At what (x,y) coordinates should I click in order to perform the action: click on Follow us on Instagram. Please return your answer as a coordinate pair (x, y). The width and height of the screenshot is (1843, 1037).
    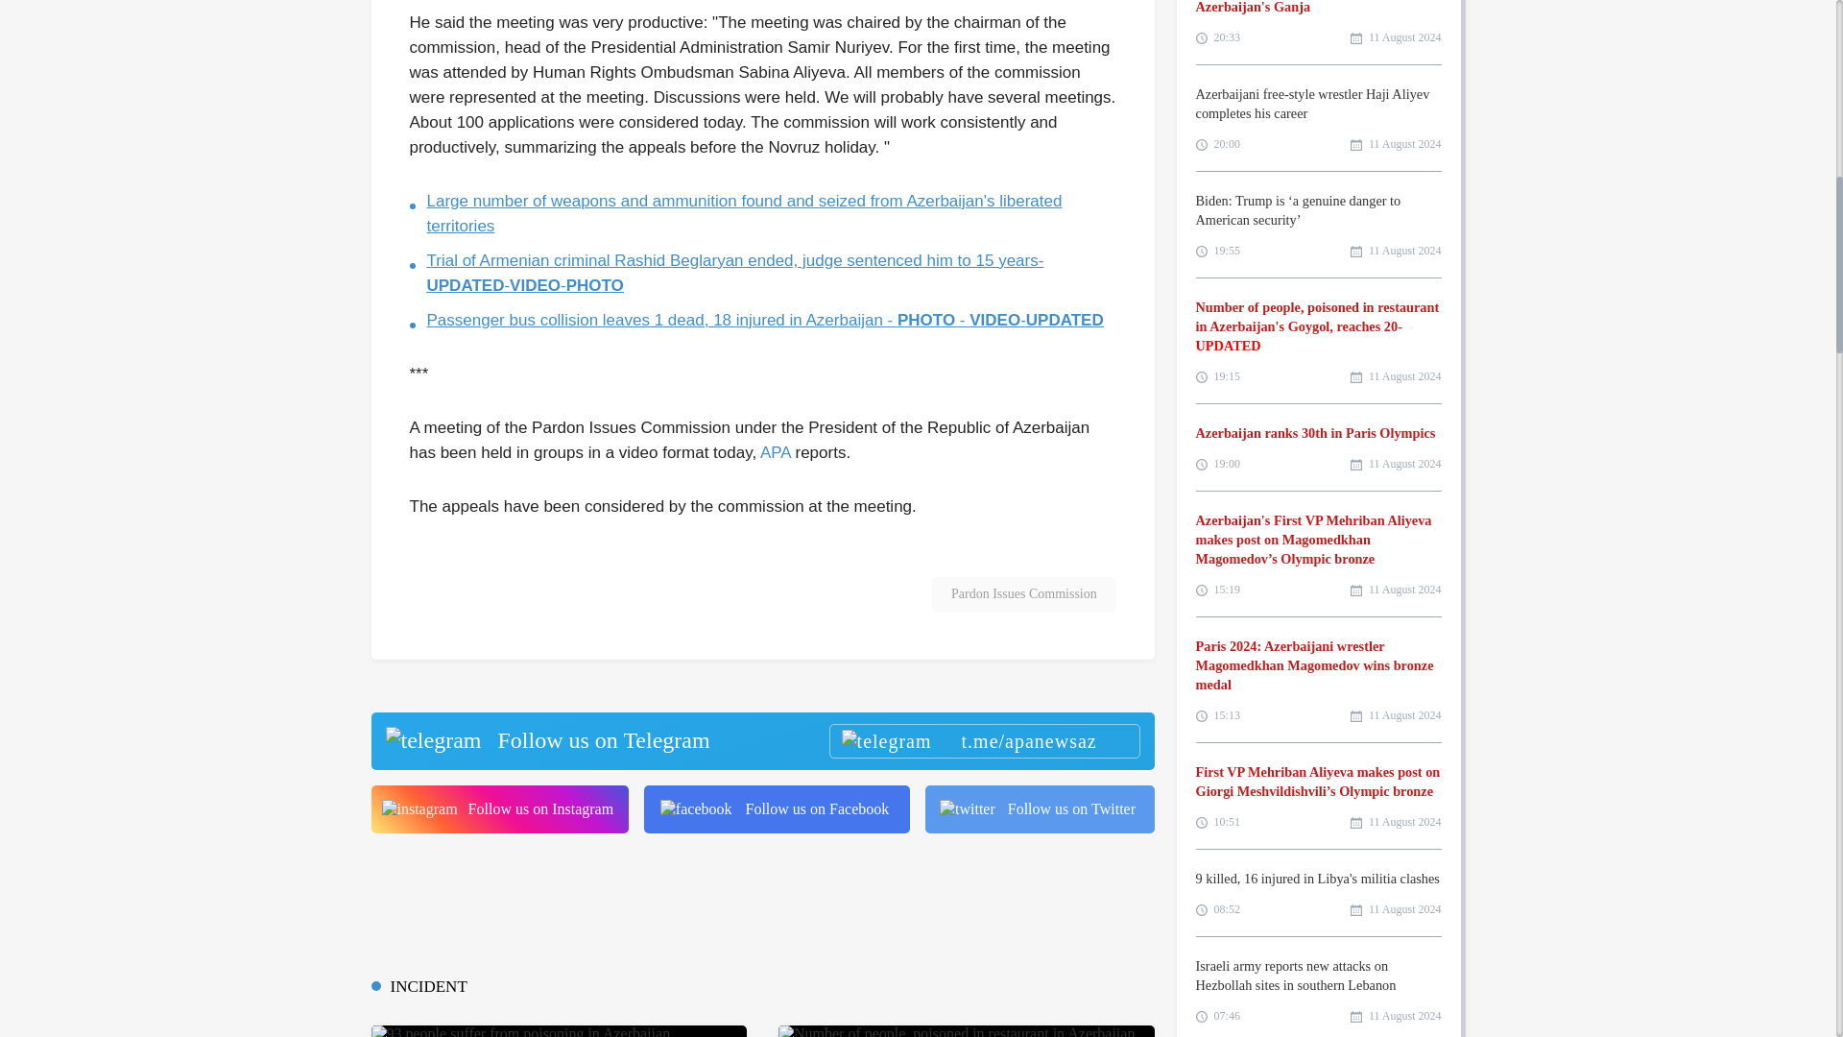
    Looking at the image, I should click on (499, 808).